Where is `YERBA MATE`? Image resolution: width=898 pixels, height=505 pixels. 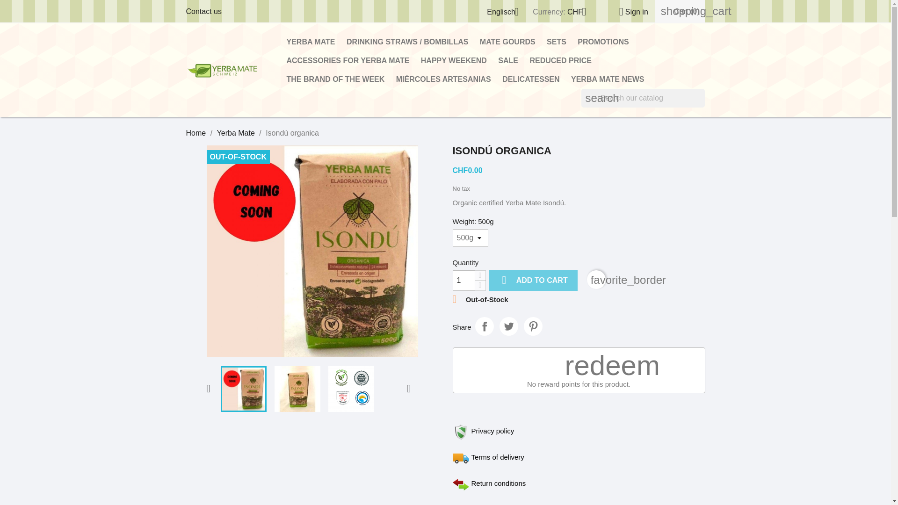
YERBA MATE is located at coordinates (311, 42).